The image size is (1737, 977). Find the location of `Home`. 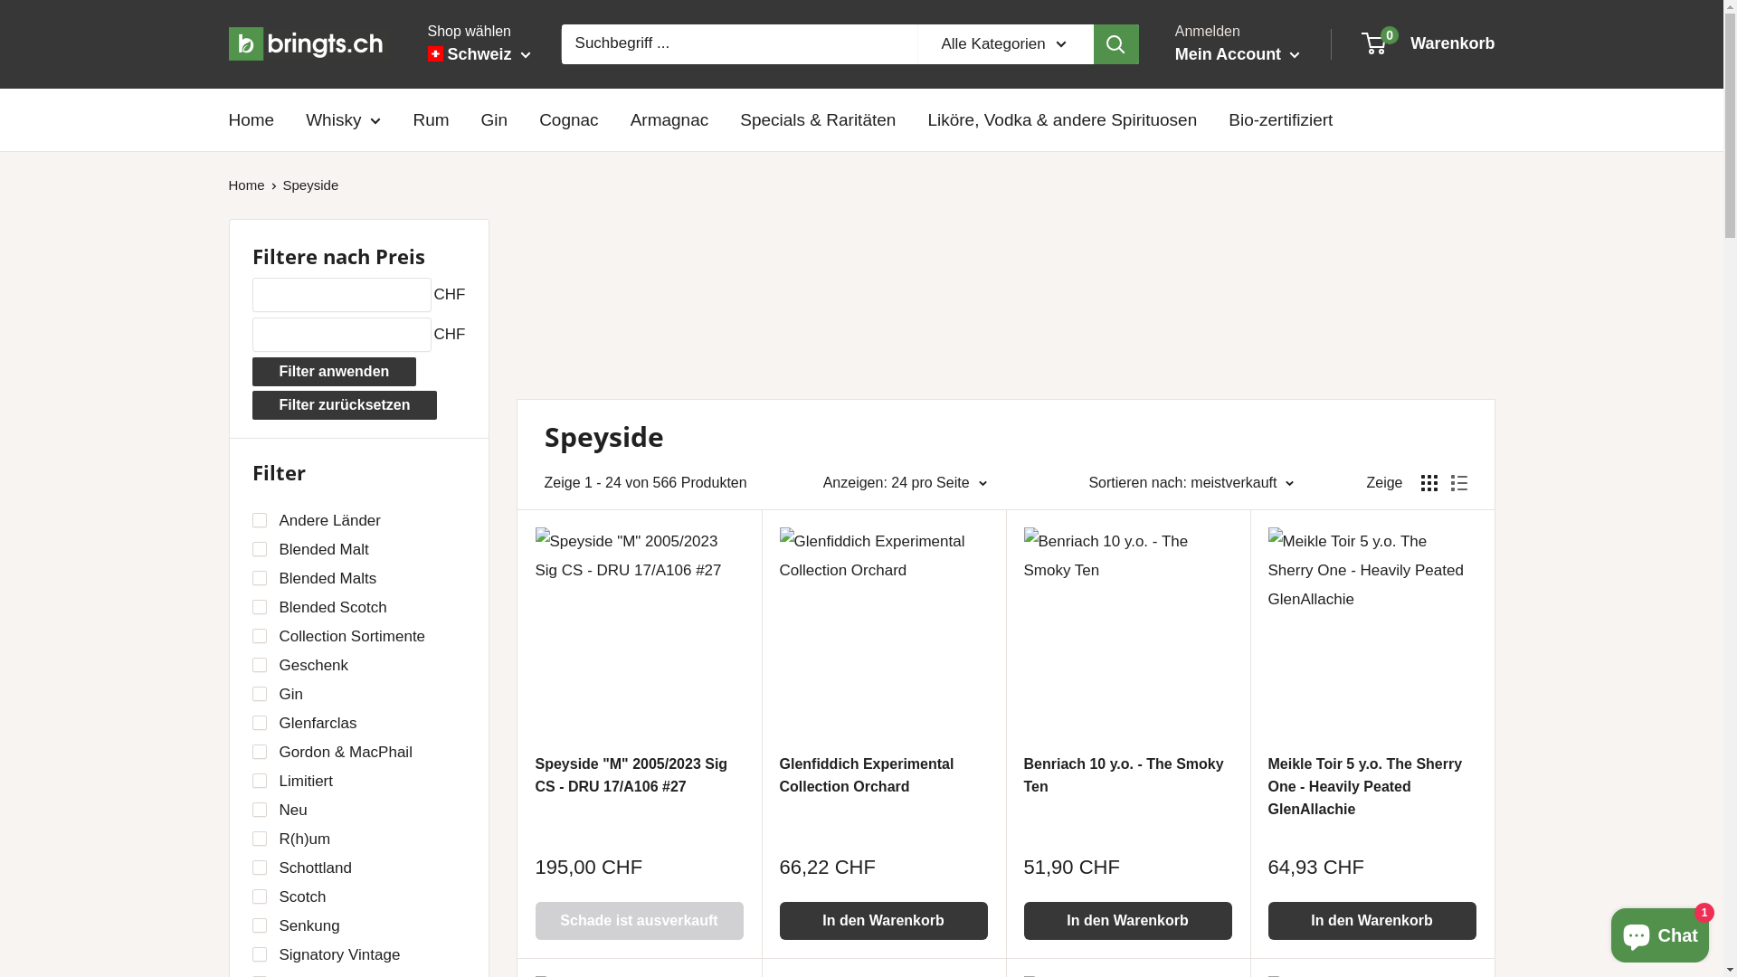

Home is located at coordinates (246, 185).